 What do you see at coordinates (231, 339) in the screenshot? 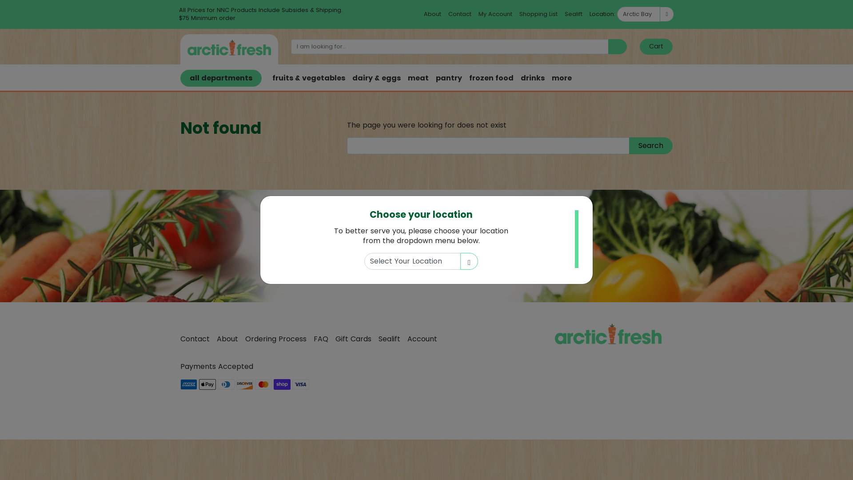
I see `About` at bounding box center [231, 339].